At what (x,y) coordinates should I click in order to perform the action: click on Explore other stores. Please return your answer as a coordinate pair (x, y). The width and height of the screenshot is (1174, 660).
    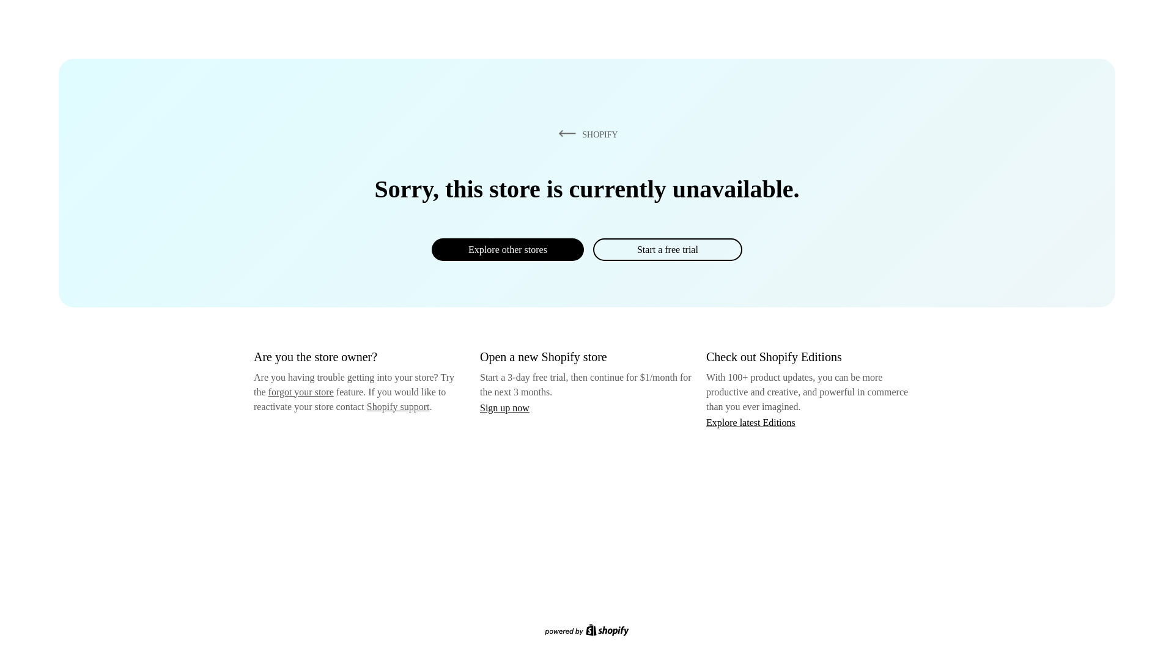
    Looking at the image, I should click on (508, 249).